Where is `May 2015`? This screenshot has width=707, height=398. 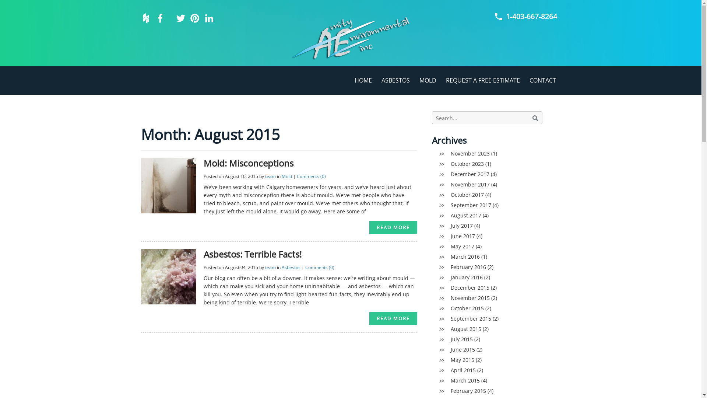
May 2015 is located at coordinates (462, 360).